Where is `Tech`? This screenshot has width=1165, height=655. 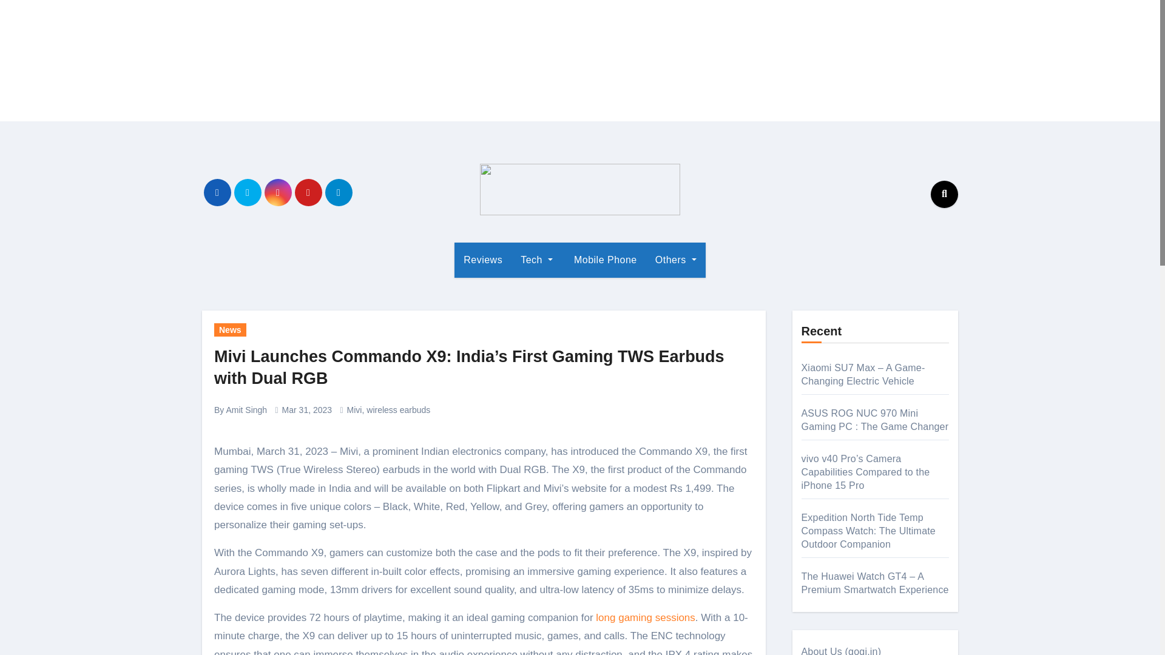 Tech is located at coordinates (536, 260).